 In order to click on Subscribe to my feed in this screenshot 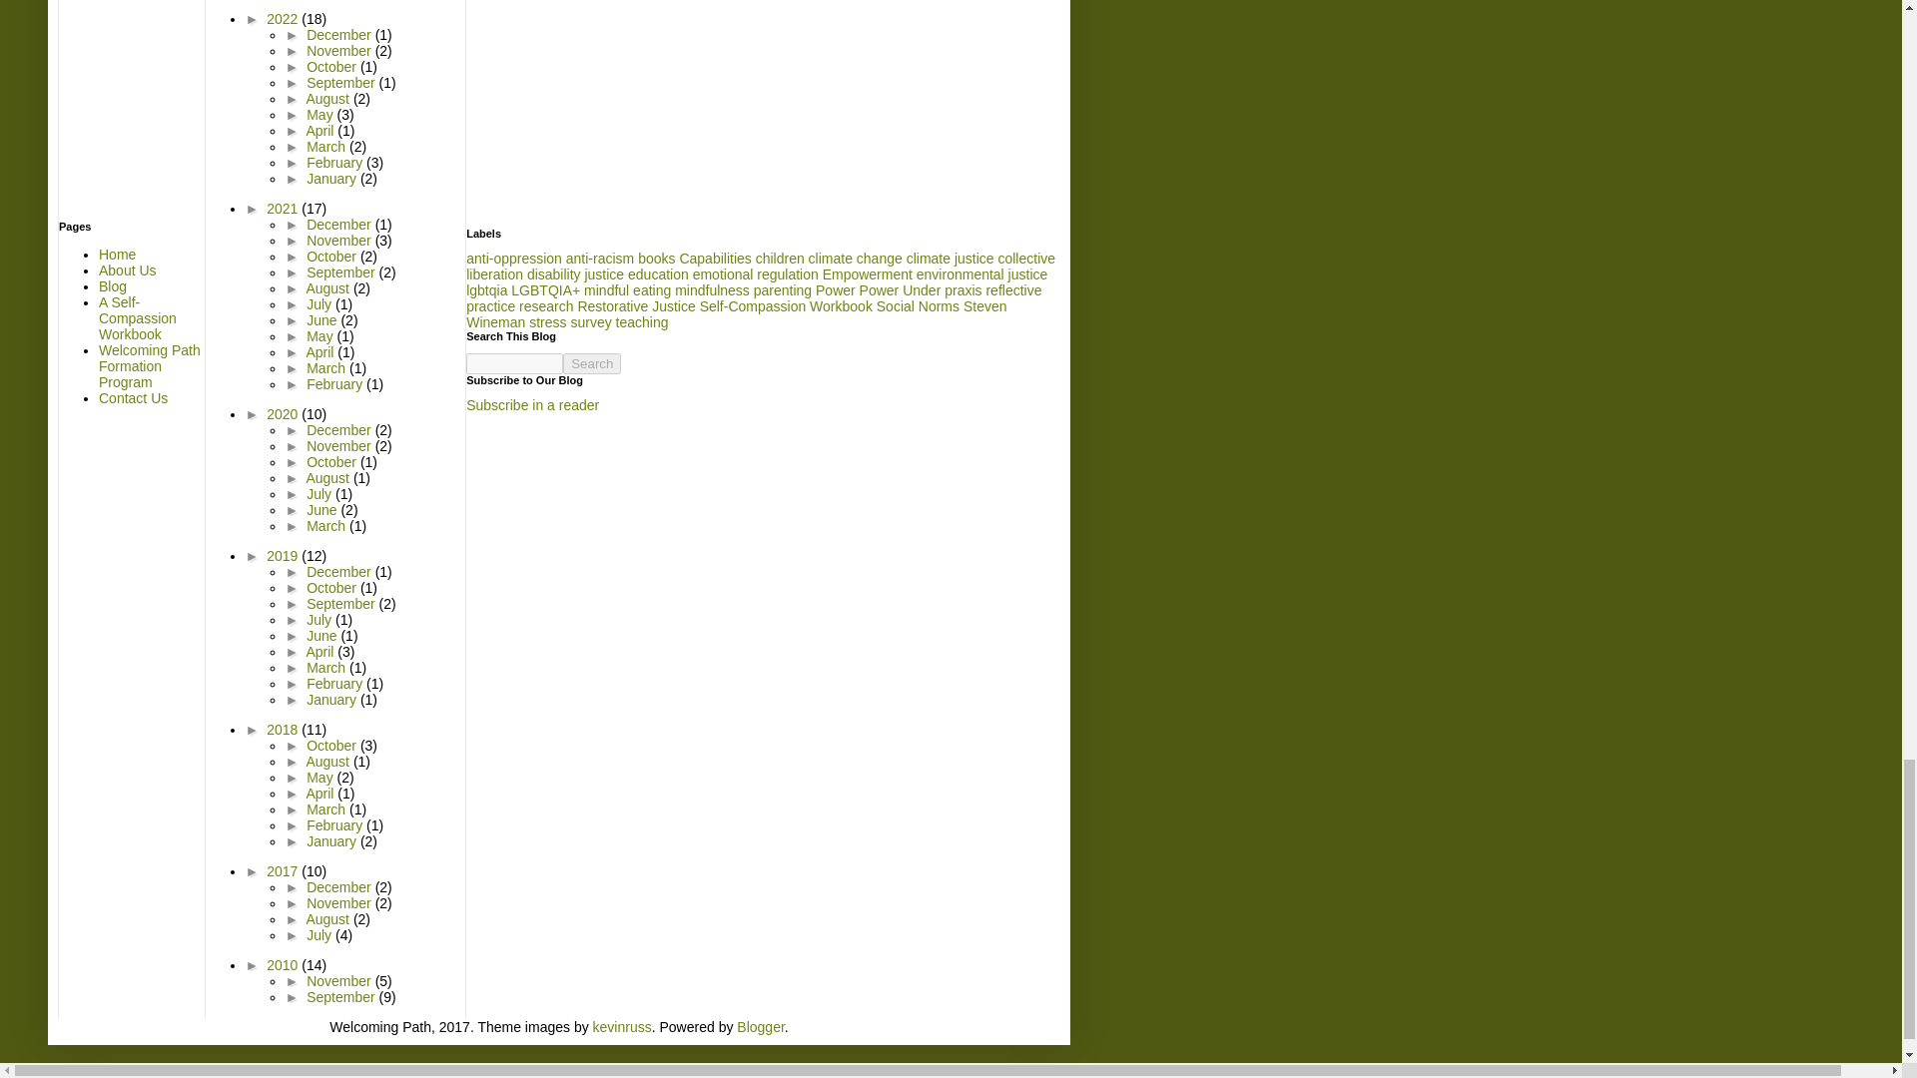, I will do `click(531, 405)`.